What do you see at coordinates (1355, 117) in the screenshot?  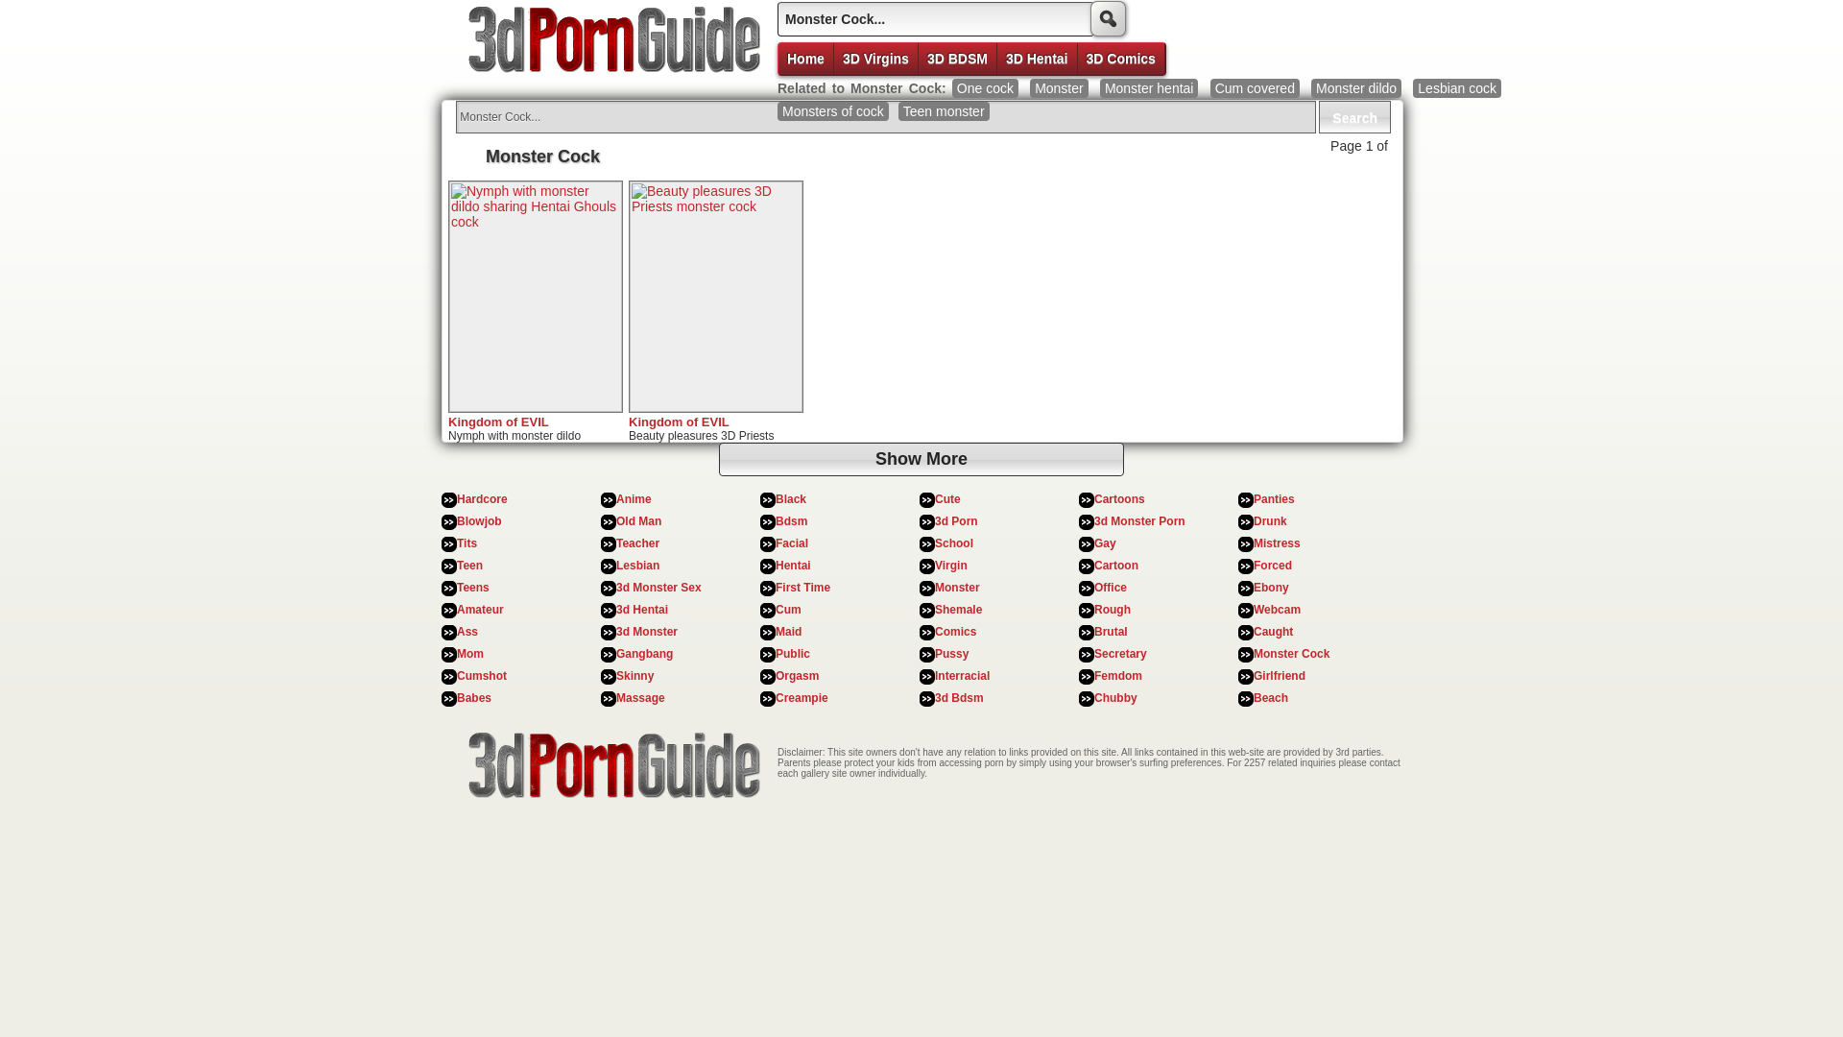 I see `Search` at bounding box center [1355, 117].